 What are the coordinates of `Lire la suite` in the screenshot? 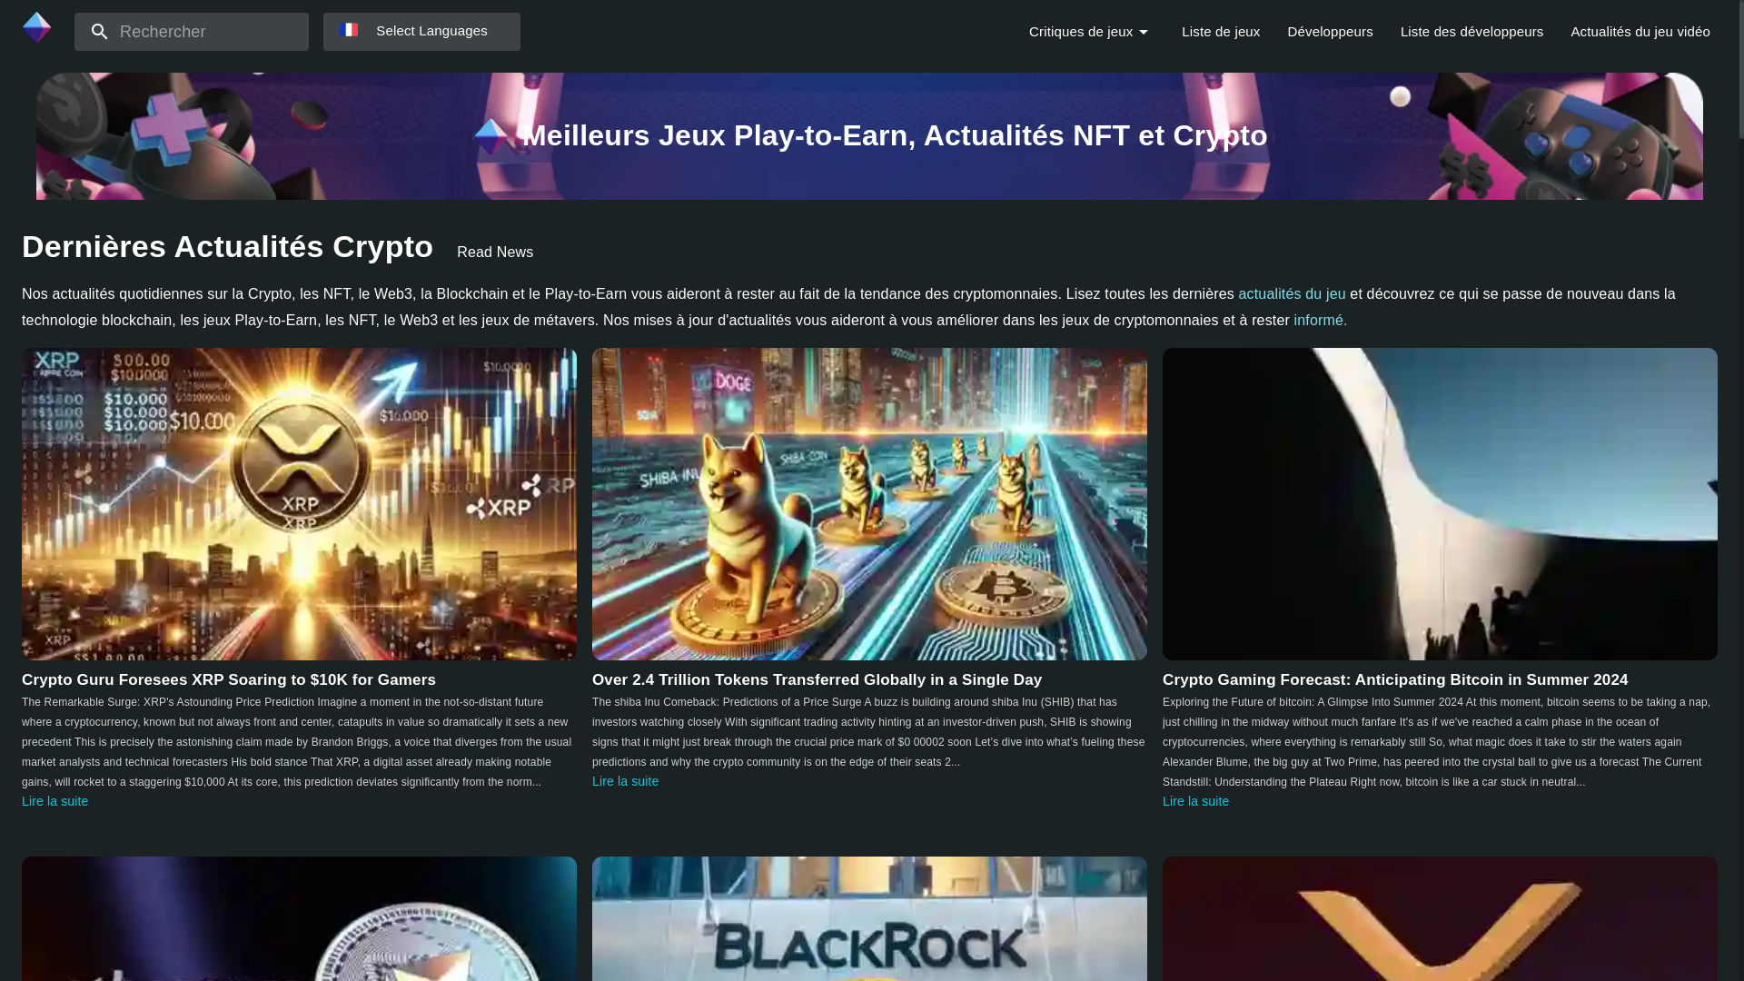 It's located at (1195, 800).